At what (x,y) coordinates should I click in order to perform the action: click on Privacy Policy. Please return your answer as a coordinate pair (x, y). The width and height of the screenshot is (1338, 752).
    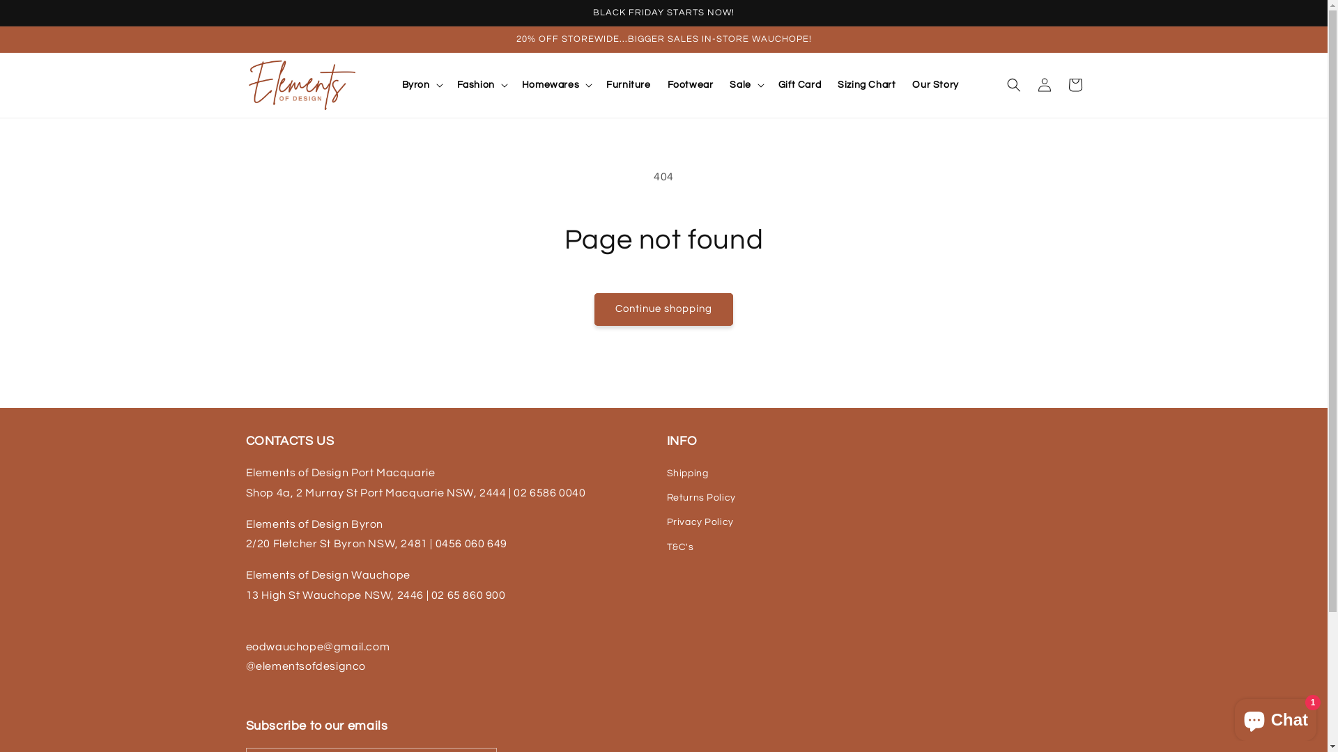
    Looking at the image, I should click on (700, 522).